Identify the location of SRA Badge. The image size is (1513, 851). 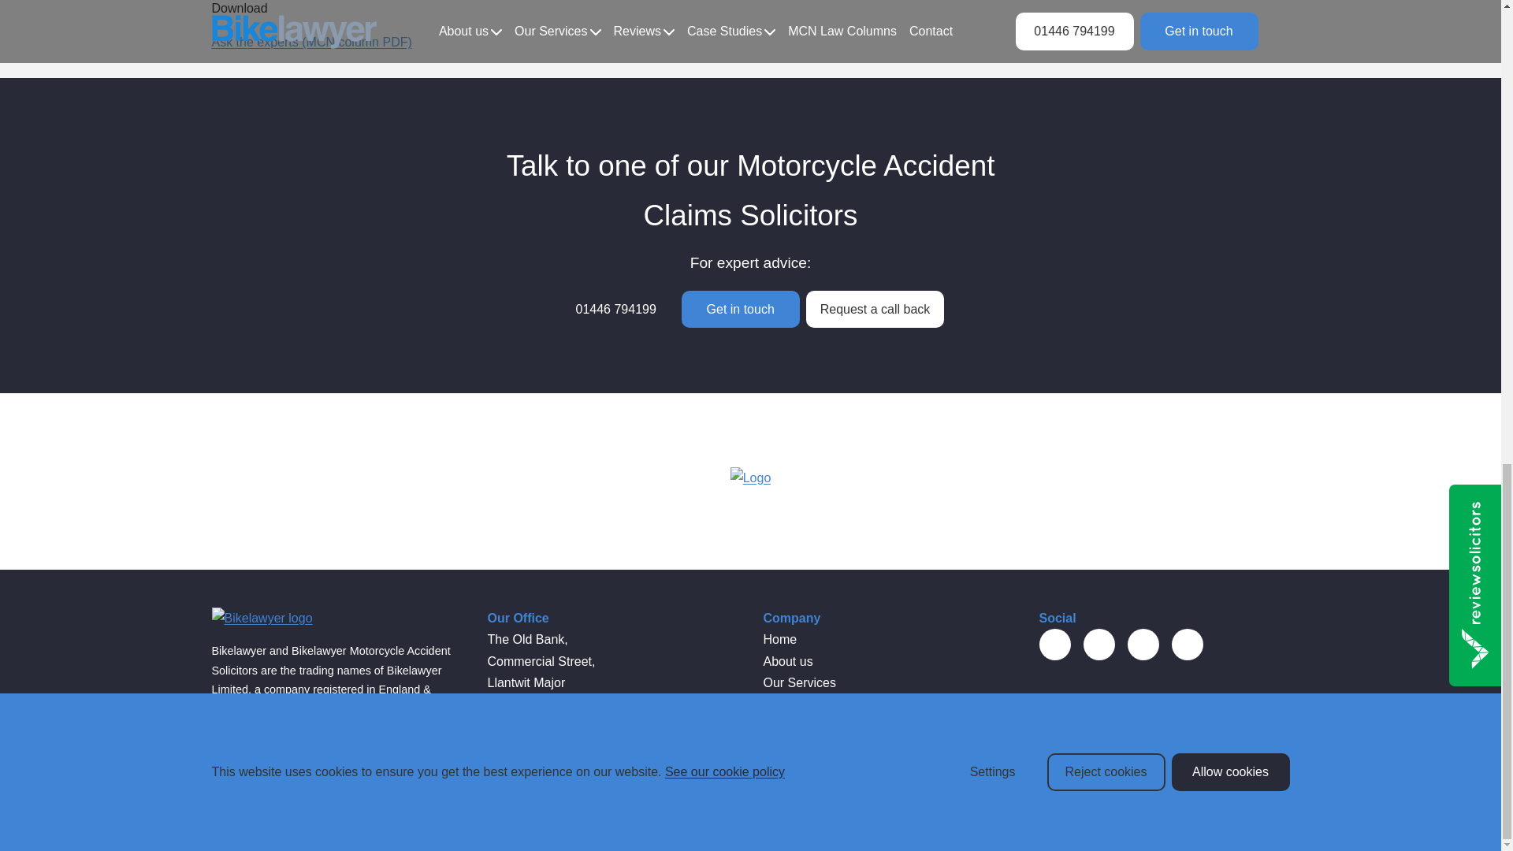
(1117, 719).